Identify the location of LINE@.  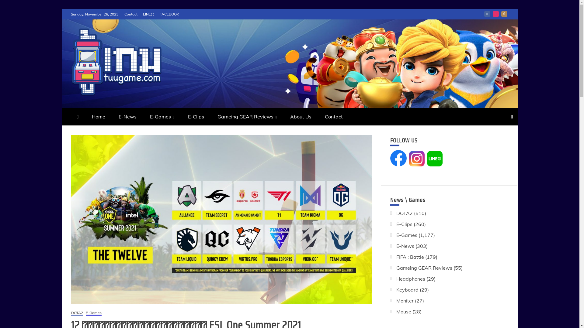
(504, 14).